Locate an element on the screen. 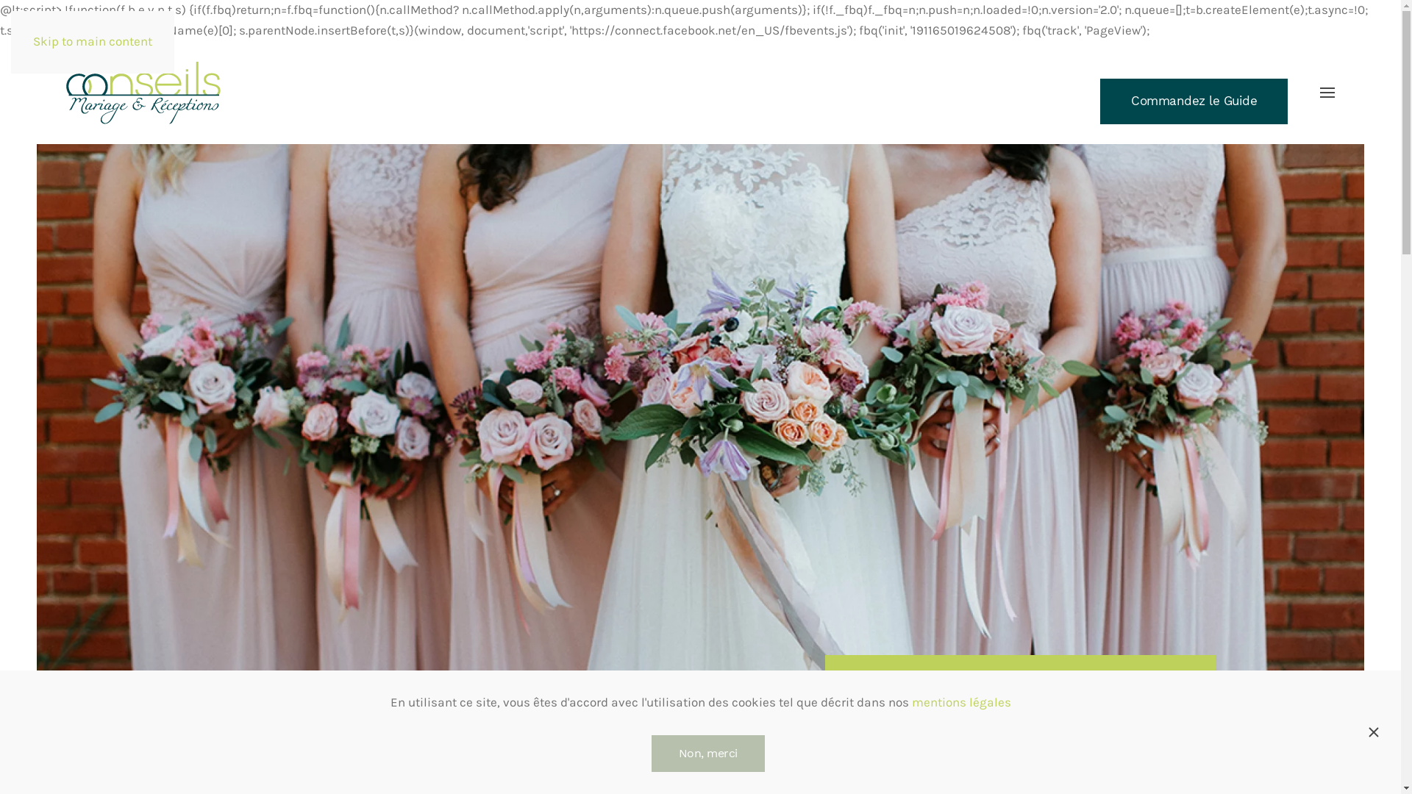 Image resolution: width=1412 pixels, height=794 pixels. Nos conseils utiles is located at coordinates (479, 763).